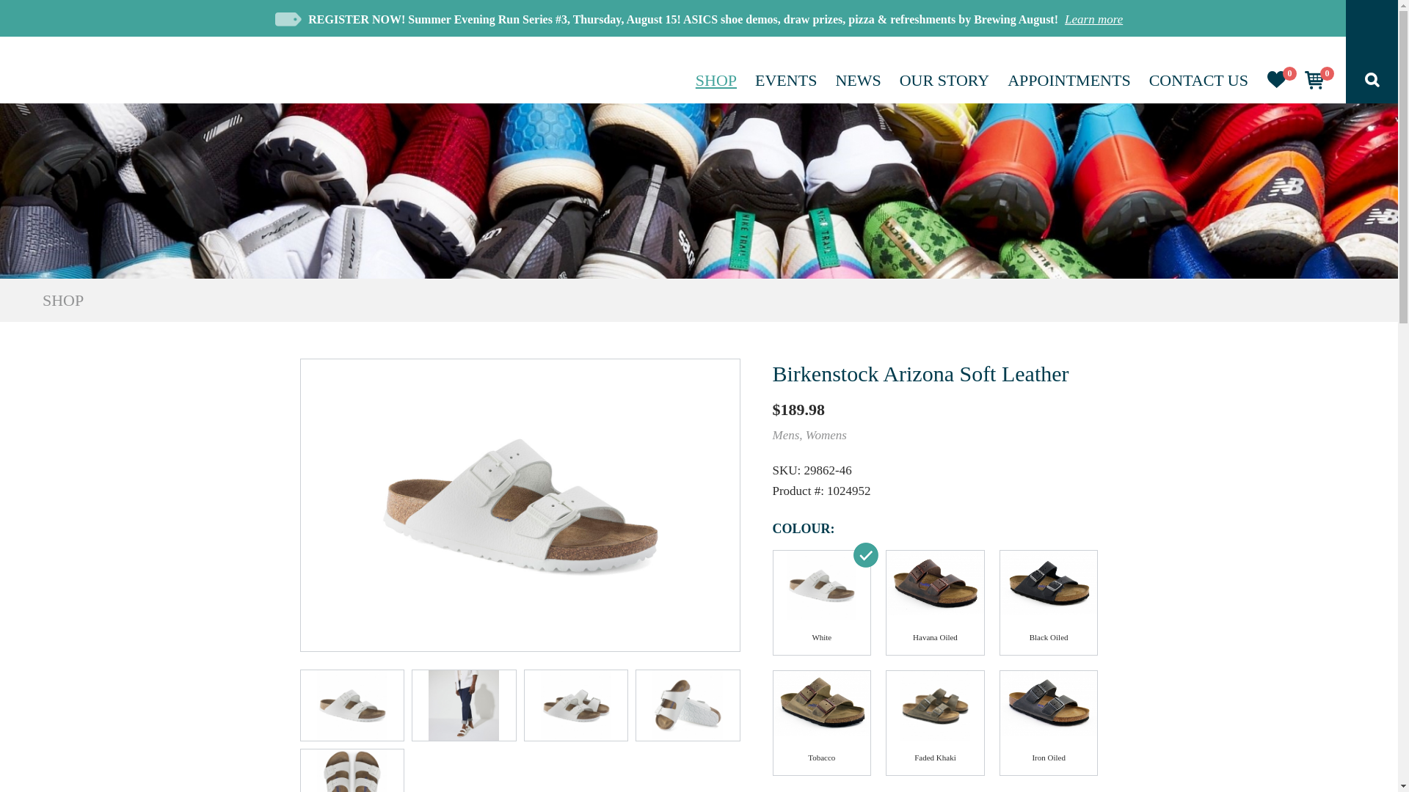 The width and height of the screenshot is (1409, 792). Describe the element at coordinates (944, 81) in the screenshot. I see `OUR STORY` at that location.